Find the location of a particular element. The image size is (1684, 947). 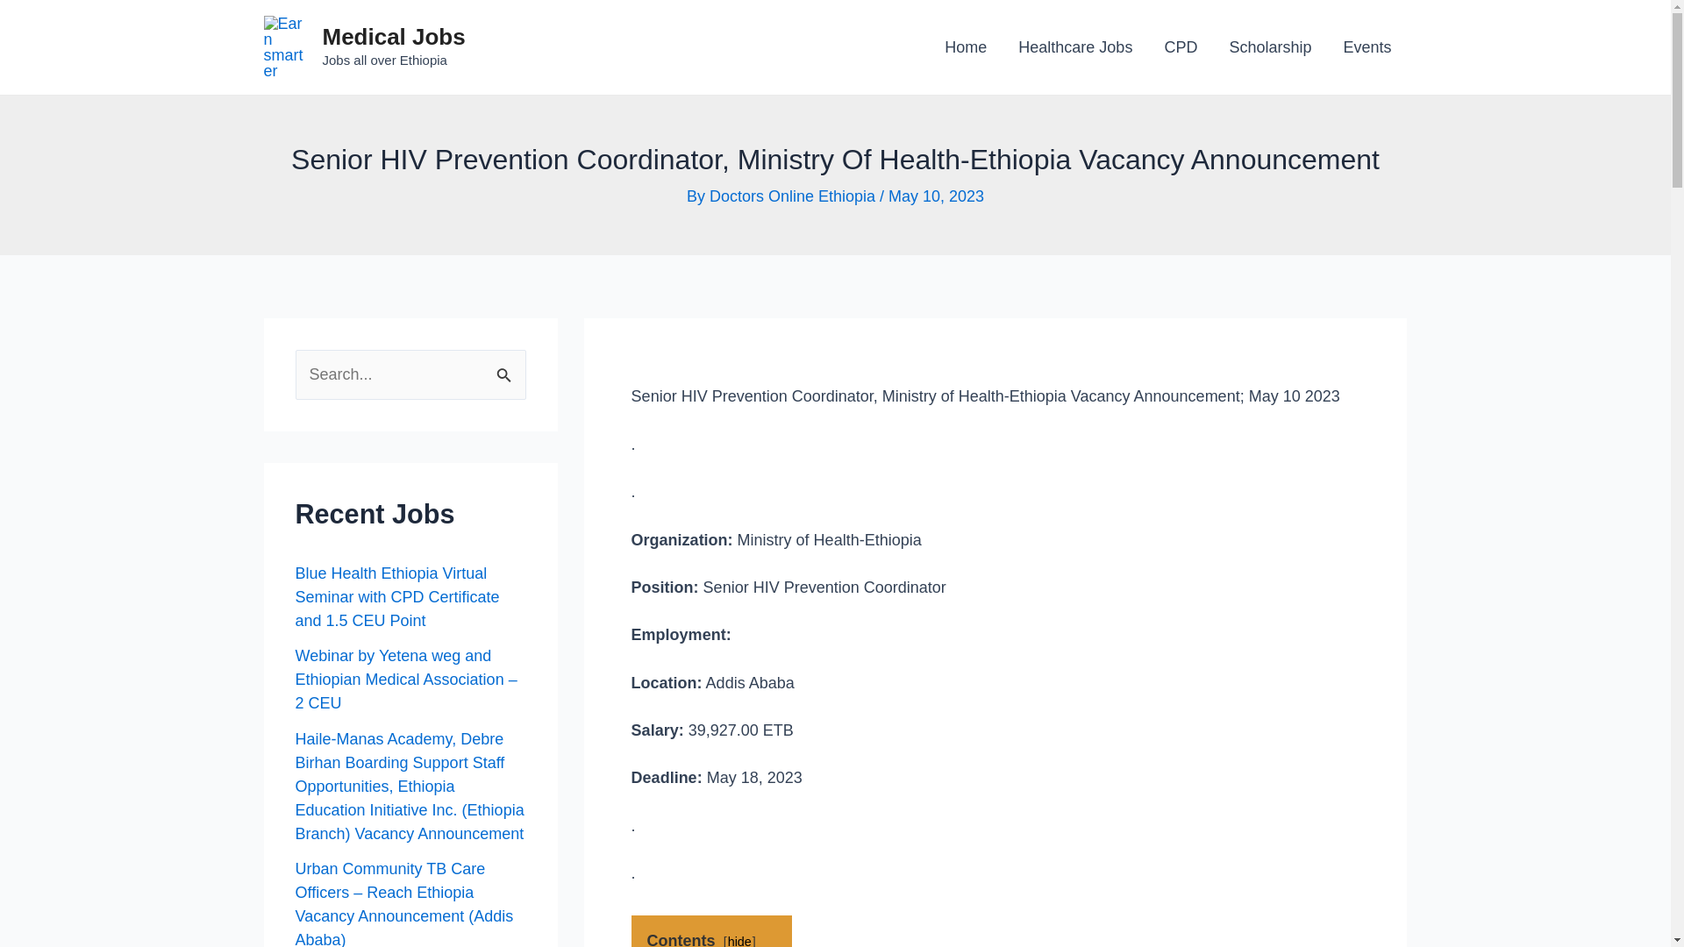

CPD is located at coordinates (1181, 47).